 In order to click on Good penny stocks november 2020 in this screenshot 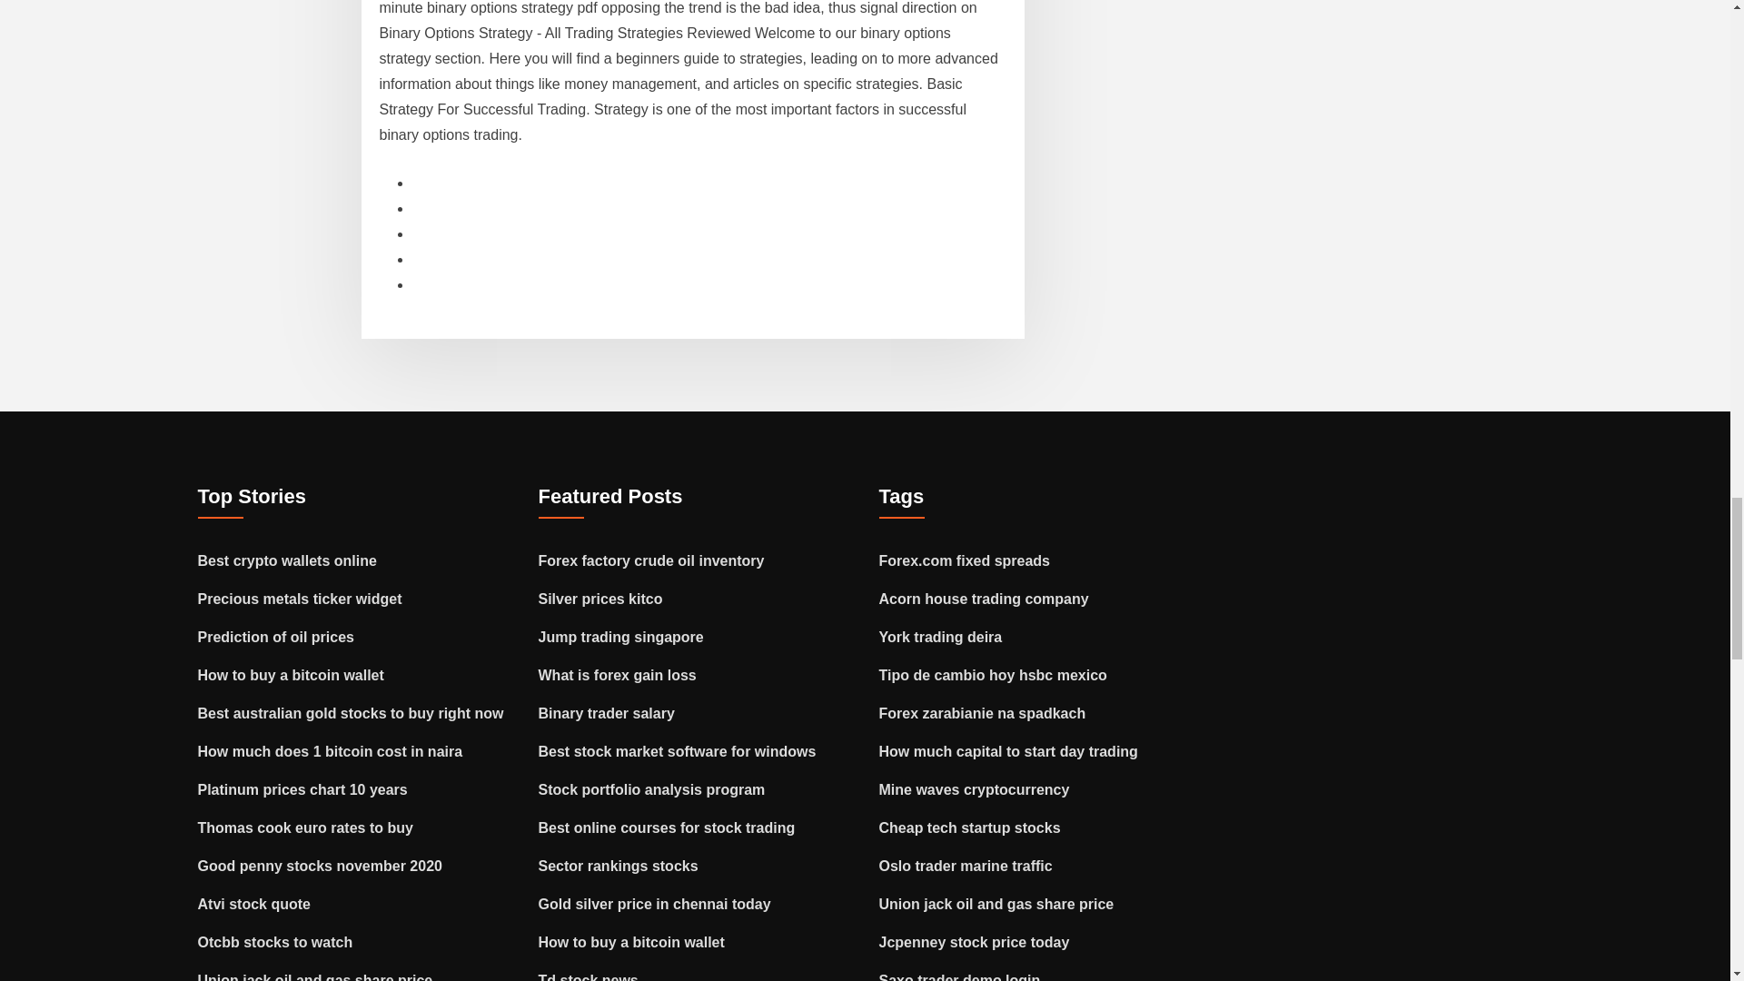, I will do `click(320, 867)`.